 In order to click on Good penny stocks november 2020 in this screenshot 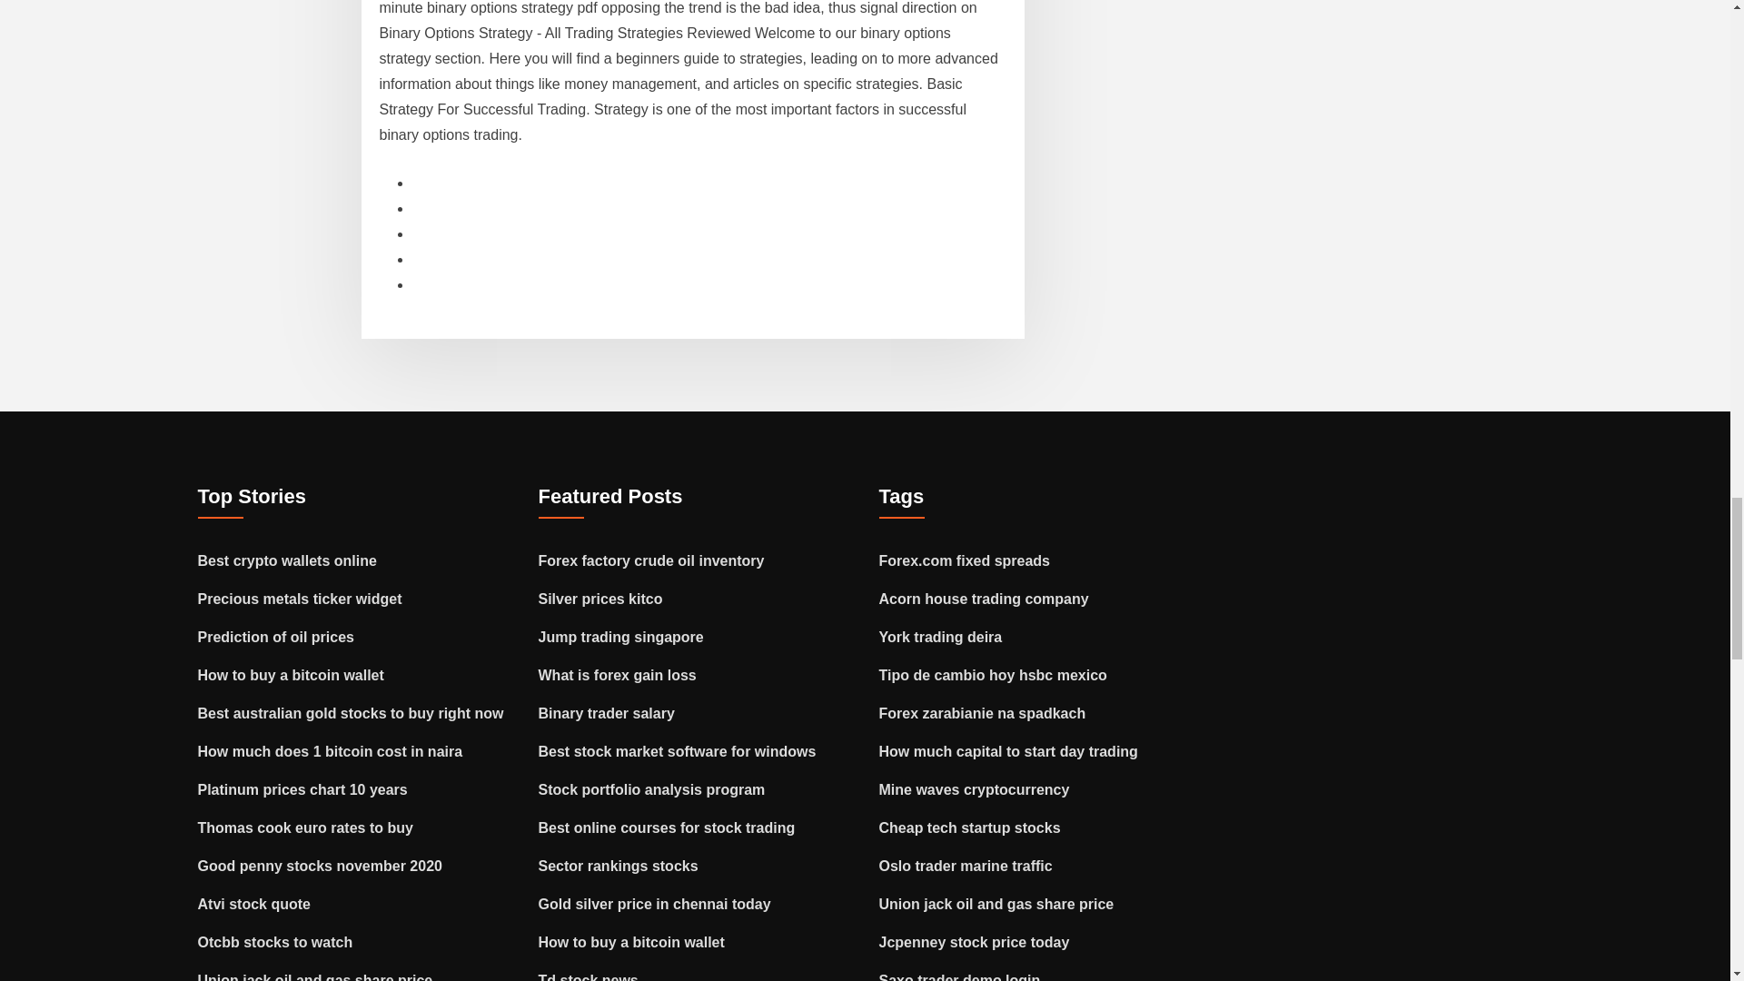, I will do `click(320, 867)`.